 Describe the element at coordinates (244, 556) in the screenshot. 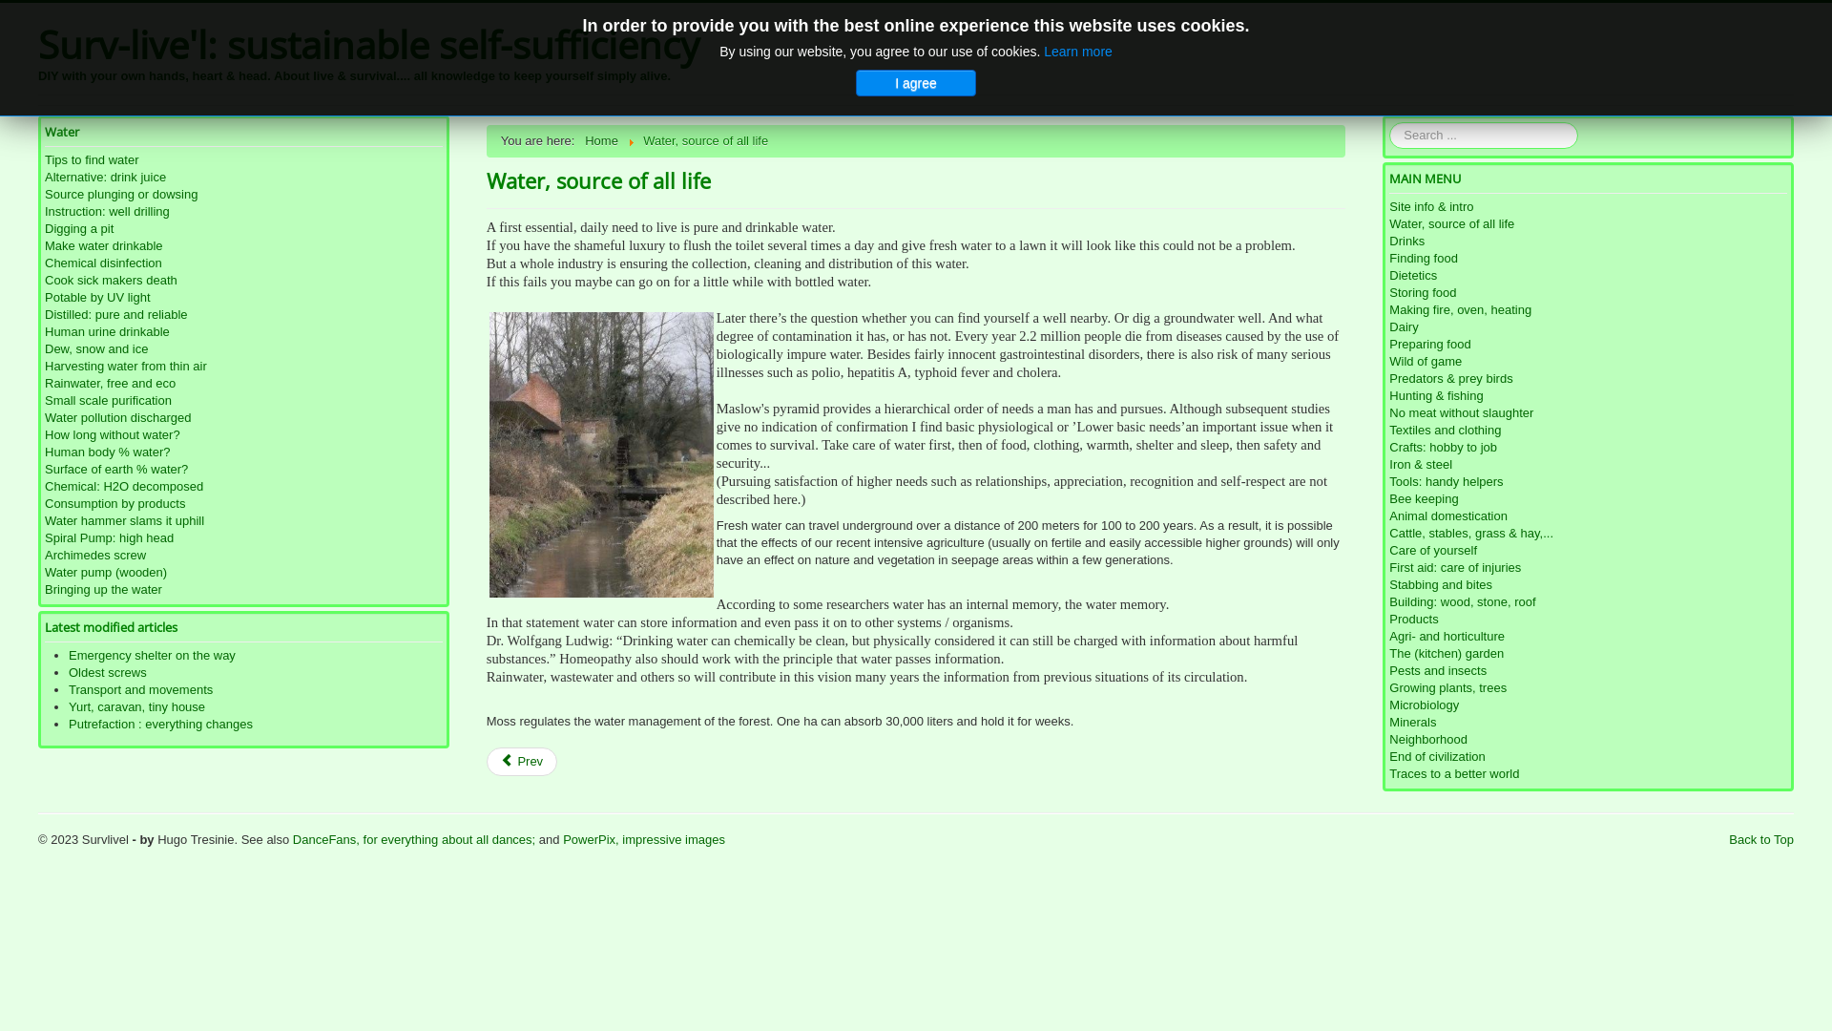

I see `Archimedes screw` at that location.